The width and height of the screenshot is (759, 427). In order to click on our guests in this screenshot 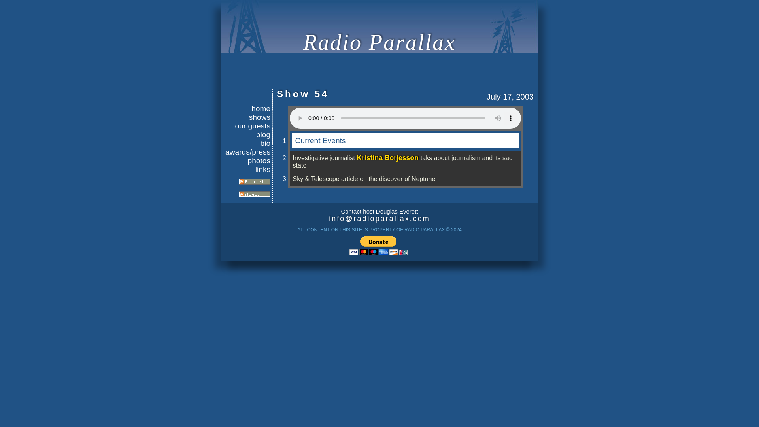, I will do `click(247, 126)`.